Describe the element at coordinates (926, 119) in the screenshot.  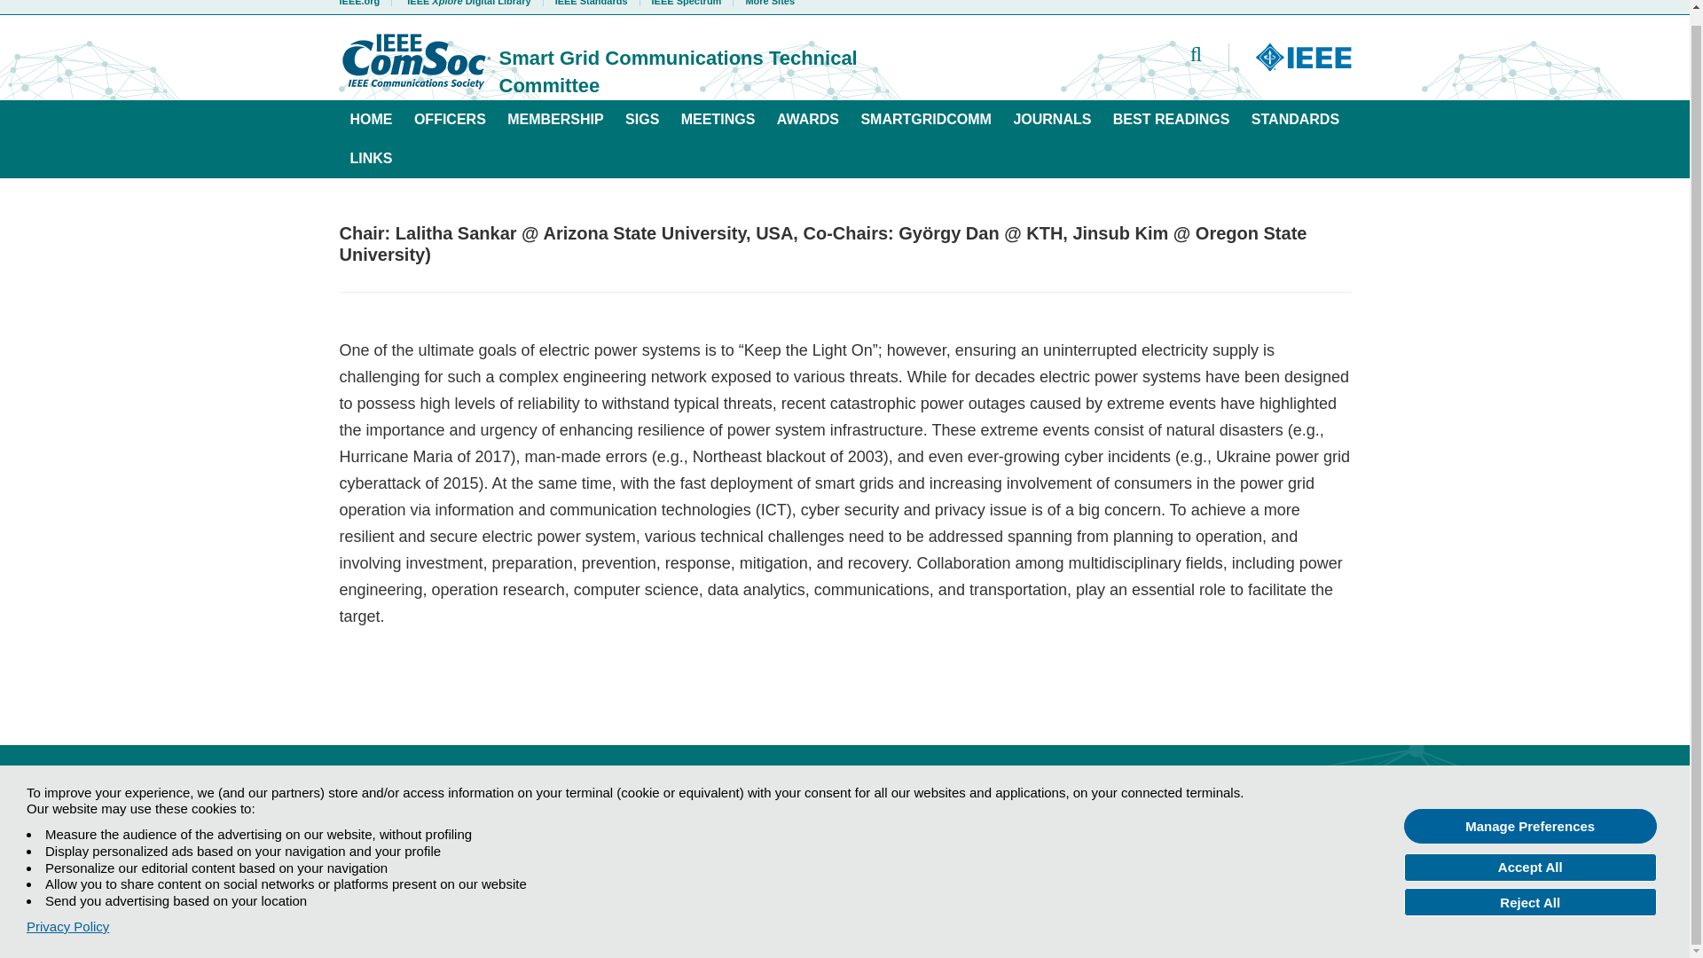
I see `SMARTGRIDCOMM` at that location.